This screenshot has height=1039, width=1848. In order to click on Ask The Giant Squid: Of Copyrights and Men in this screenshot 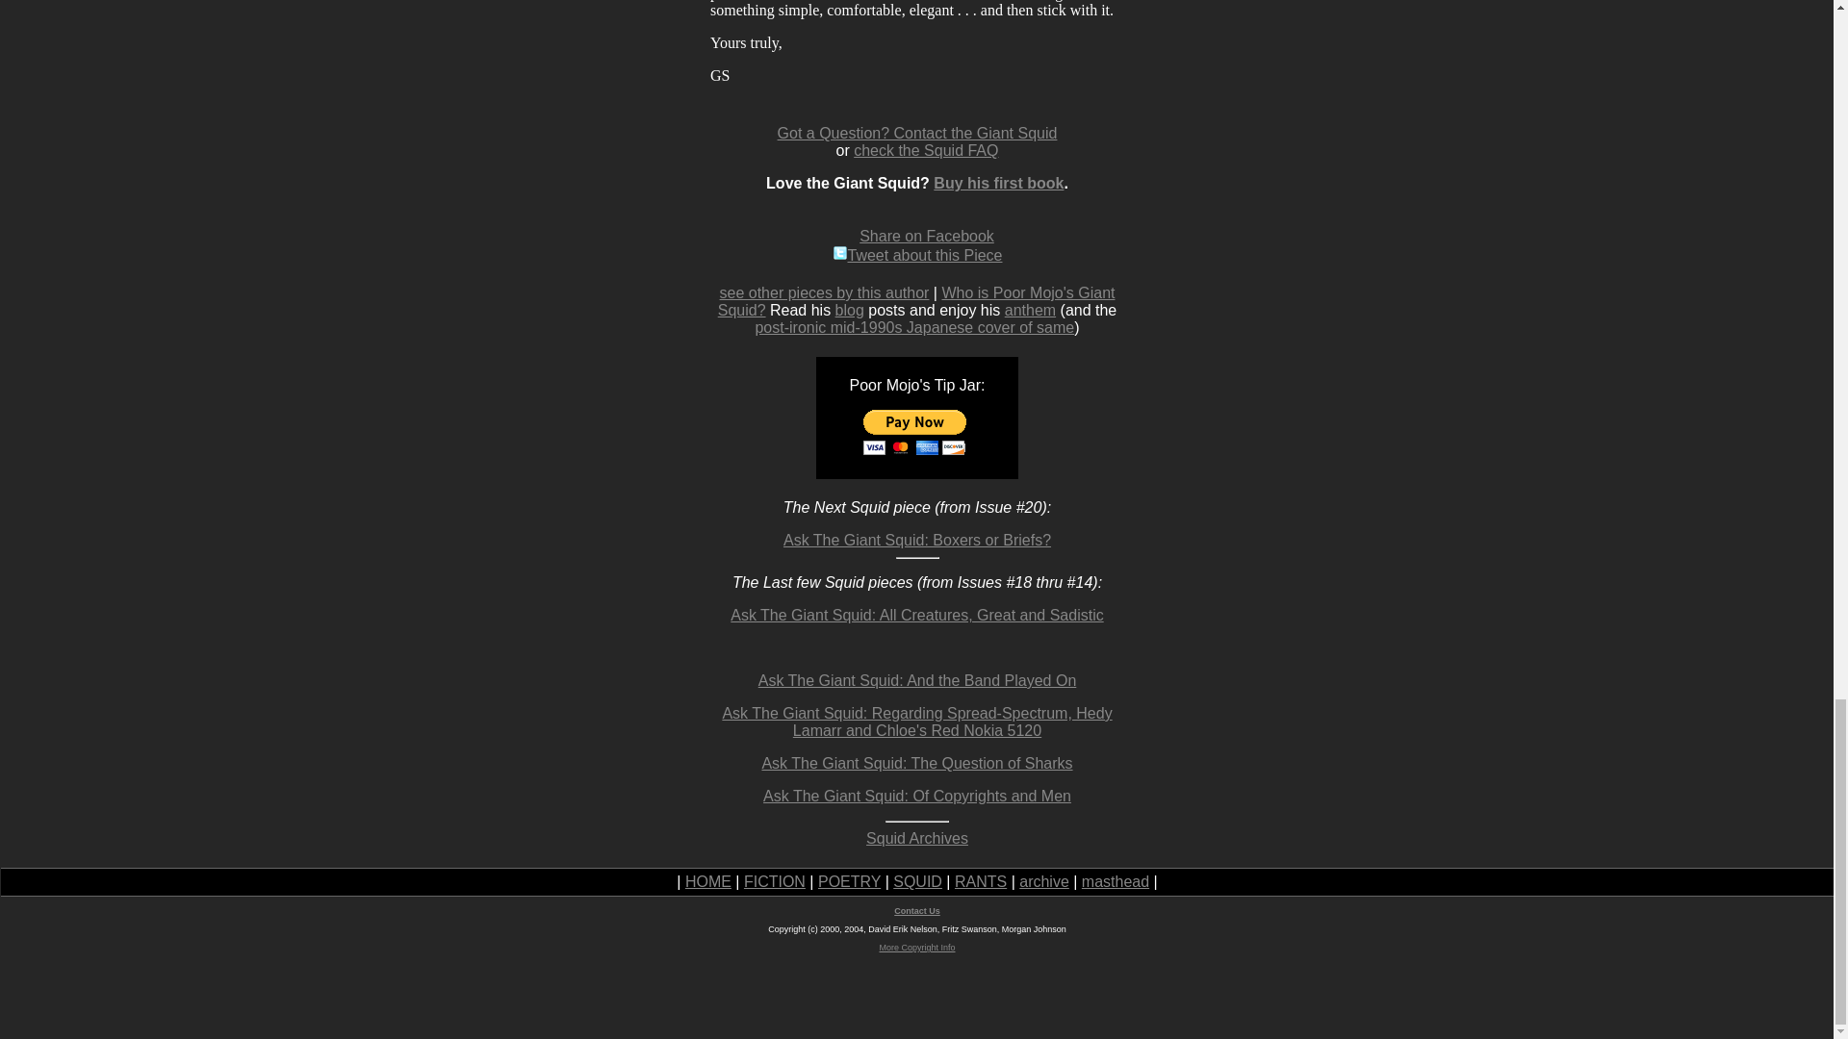, I will do `click(916, 795)`.